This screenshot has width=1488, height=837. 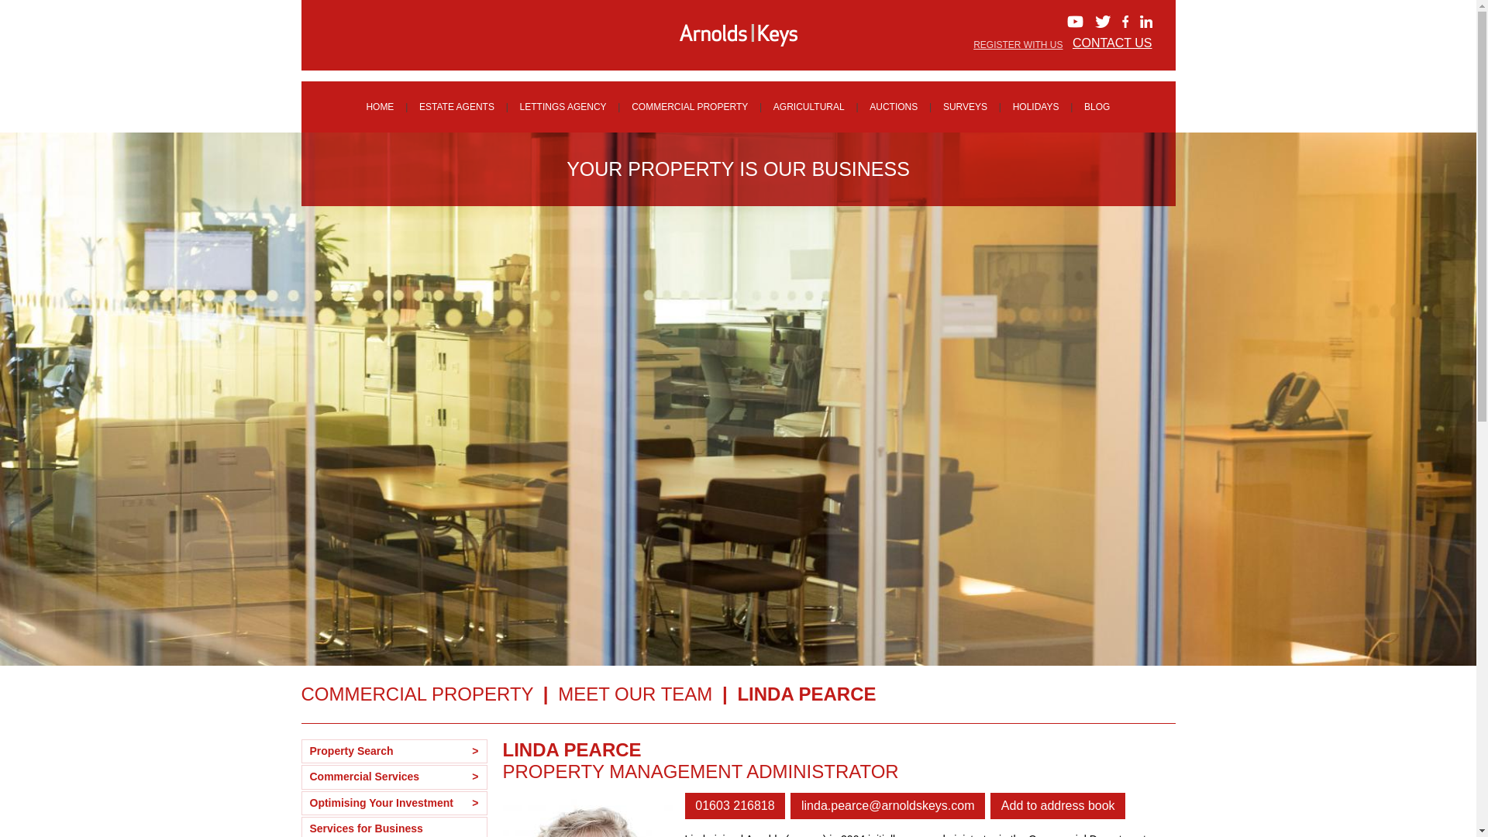 I want to click on Twitter, so click(x=1102, y=22).